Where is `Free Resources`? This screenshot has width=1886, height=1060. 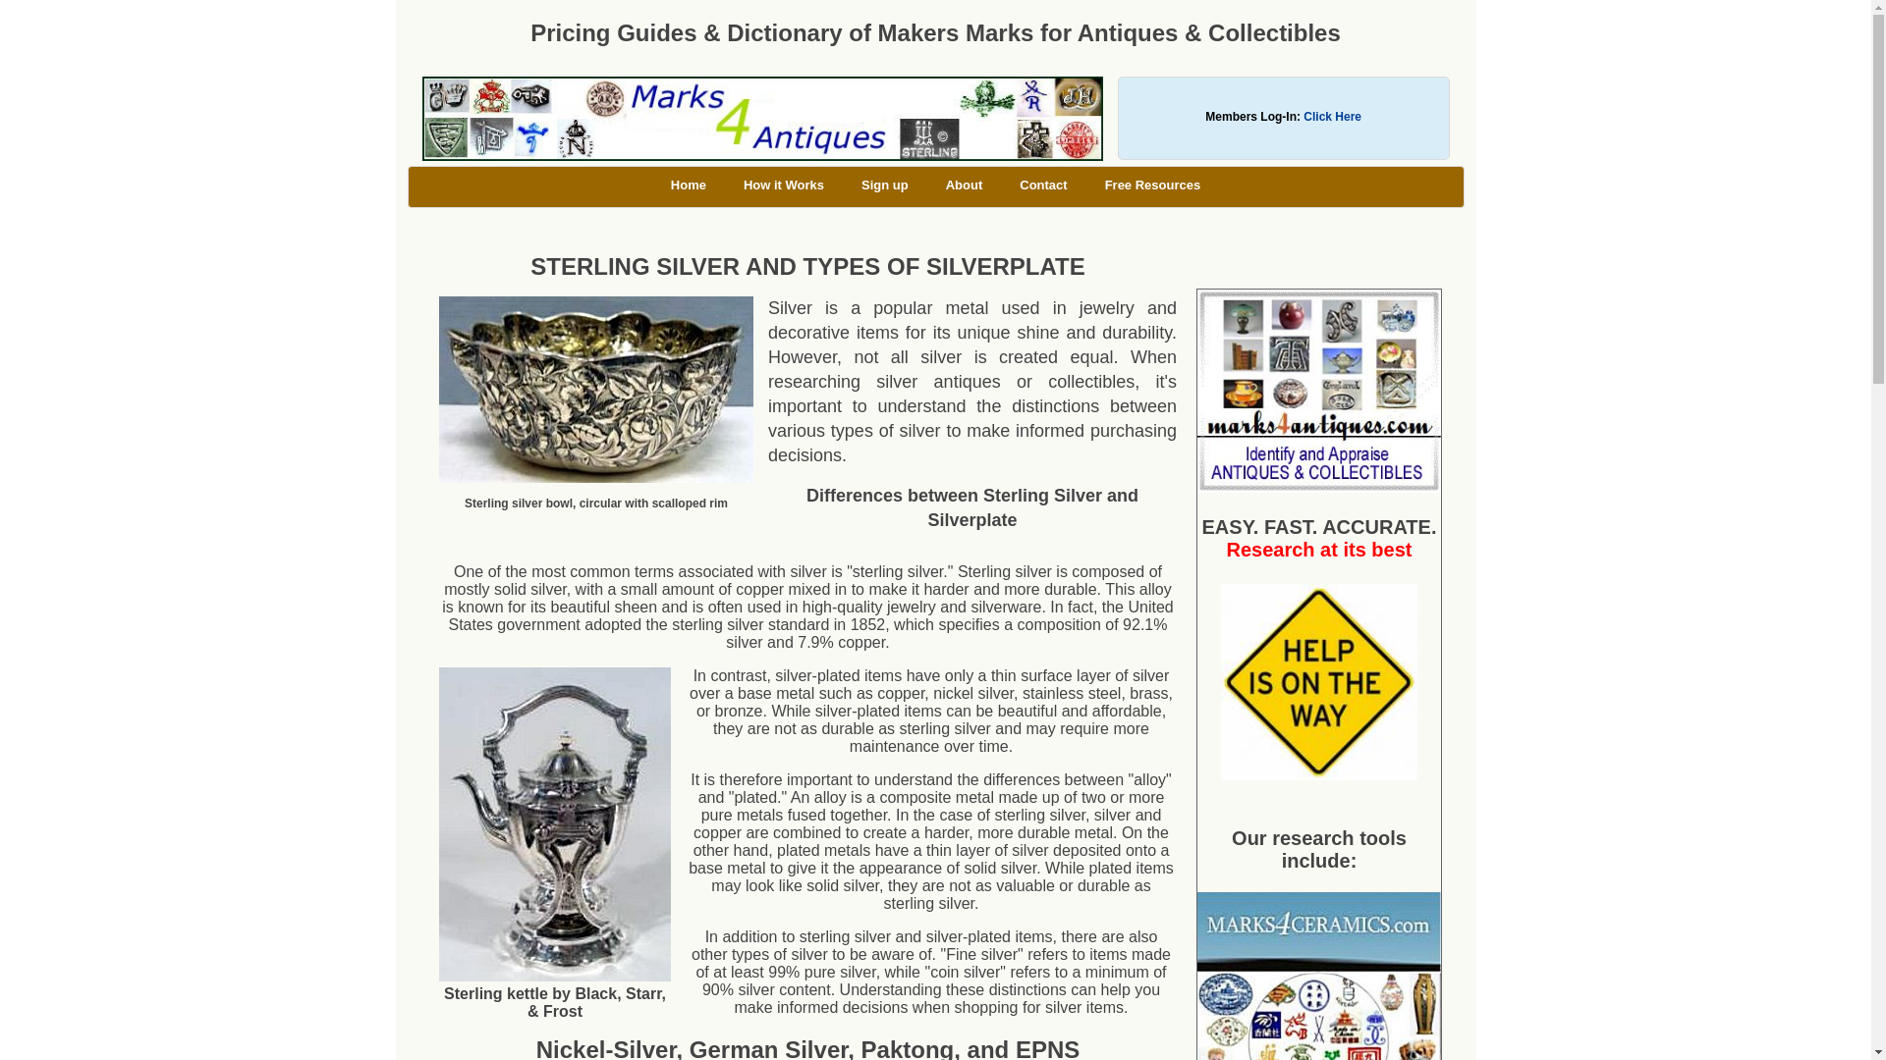 Free Resources is located at coordinates (1153, 185).